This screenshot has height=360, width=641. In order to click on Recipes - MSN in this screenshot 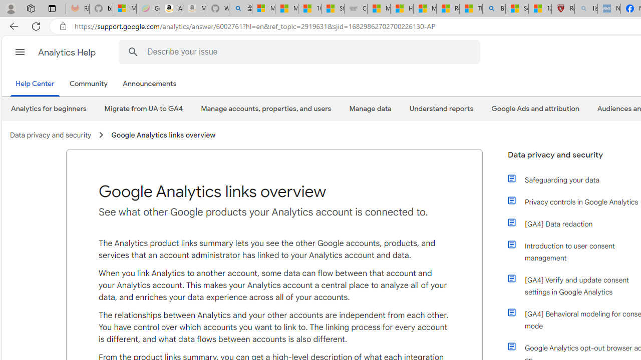, I will do `click(448, 9)`.